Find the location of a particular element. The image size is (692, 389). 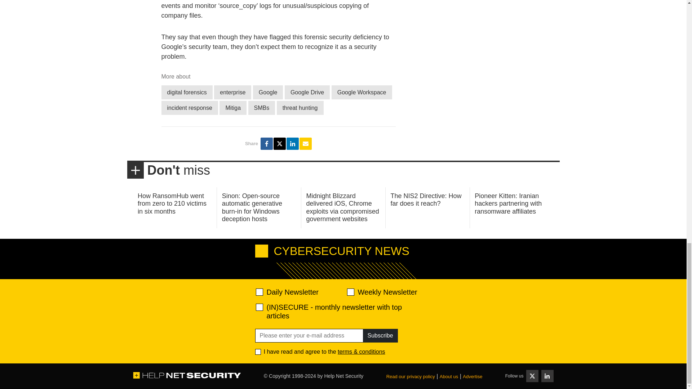

incident response is located at coordinates (190, 107).